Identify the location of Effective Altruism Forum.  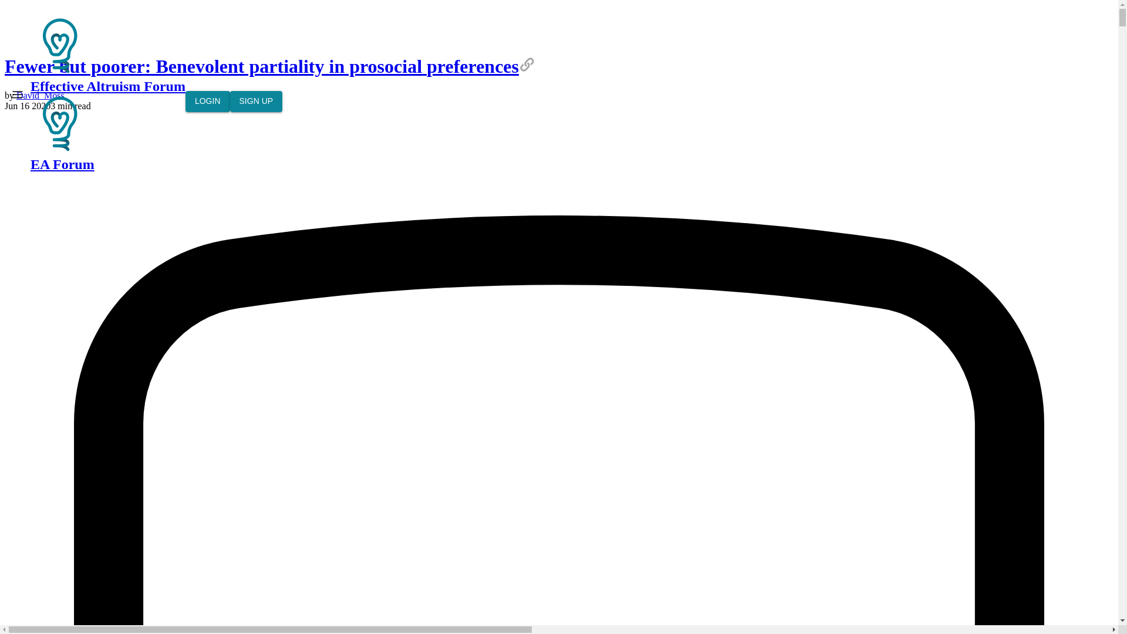
(59, 46).